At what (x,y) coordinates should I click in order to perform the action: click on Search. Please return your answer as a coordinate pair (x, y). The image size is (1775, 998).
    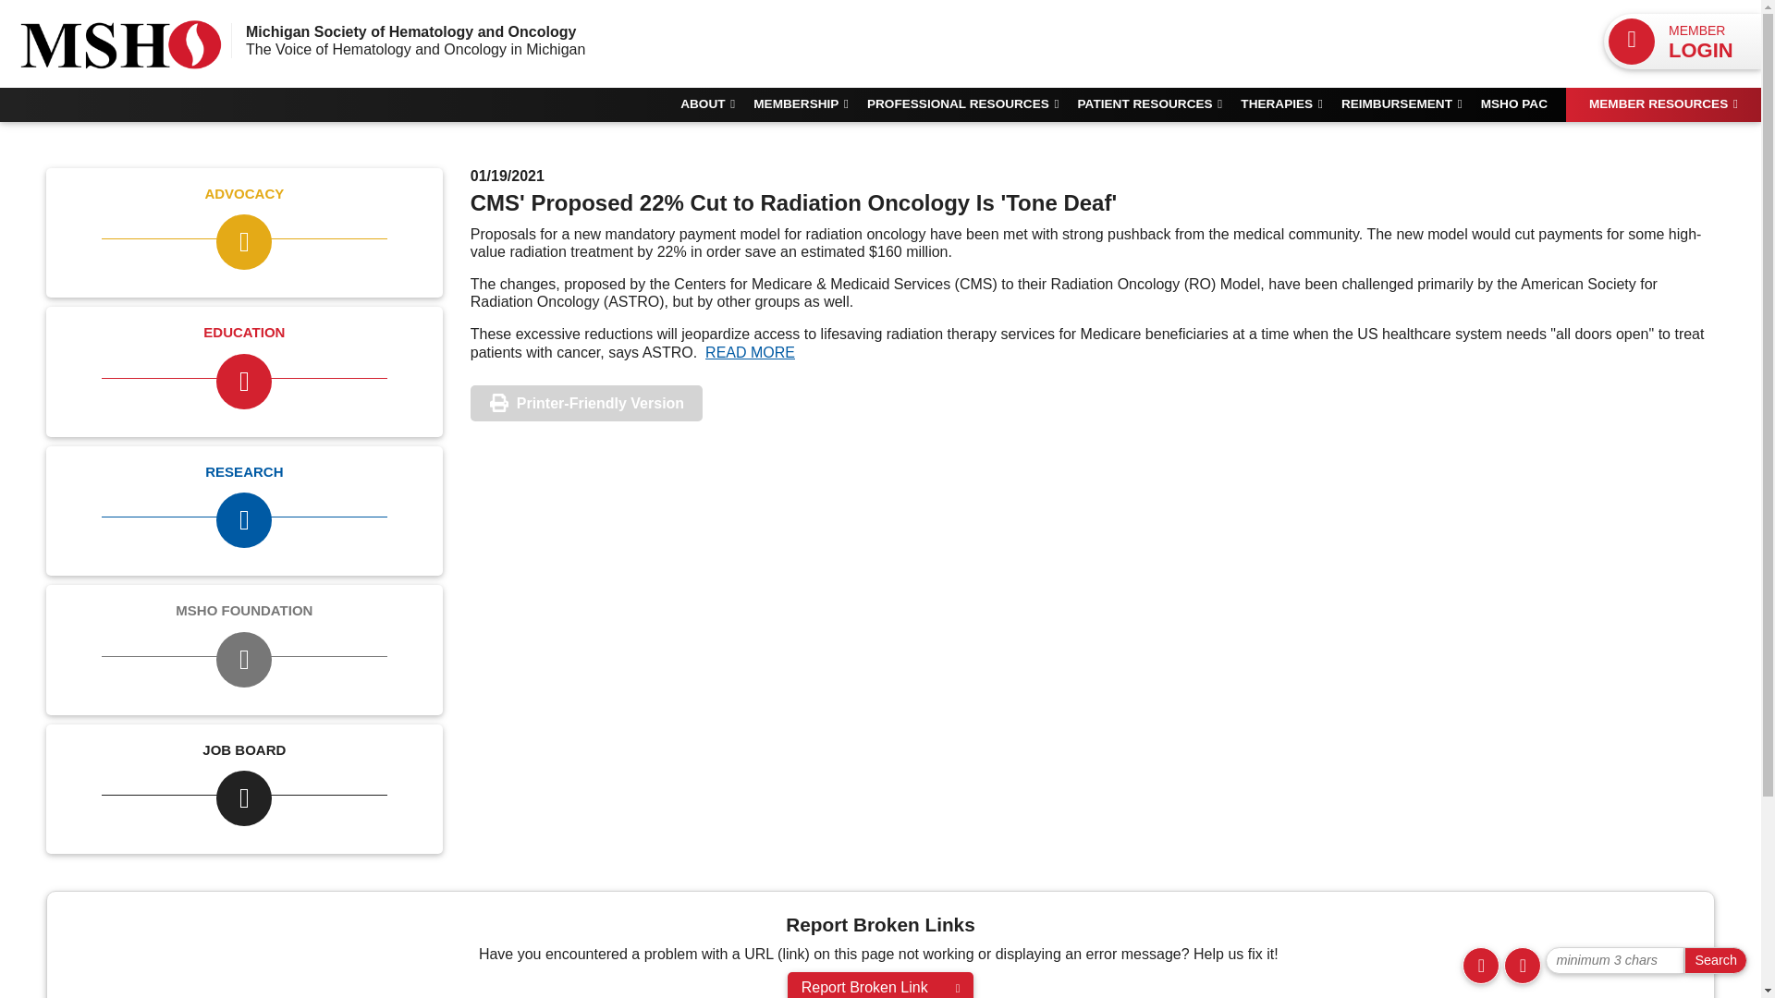
    Looking at the image, I should click on (1716, 960).